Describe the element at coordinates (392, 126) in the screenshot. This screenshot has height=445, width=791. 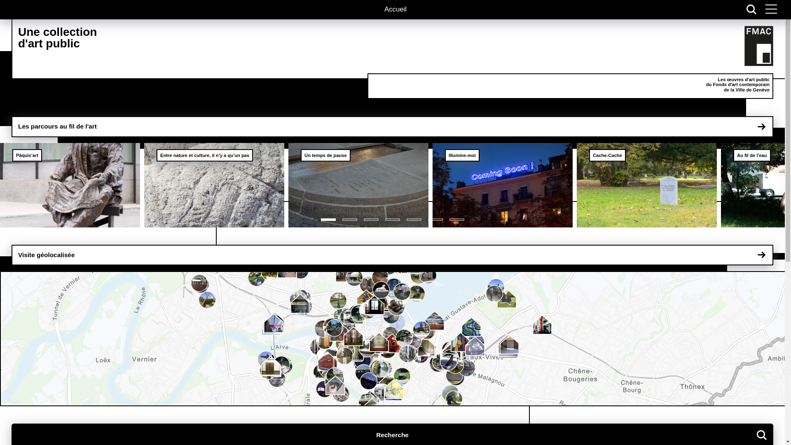
I see `Les parcours au fil de l'art` at that location.